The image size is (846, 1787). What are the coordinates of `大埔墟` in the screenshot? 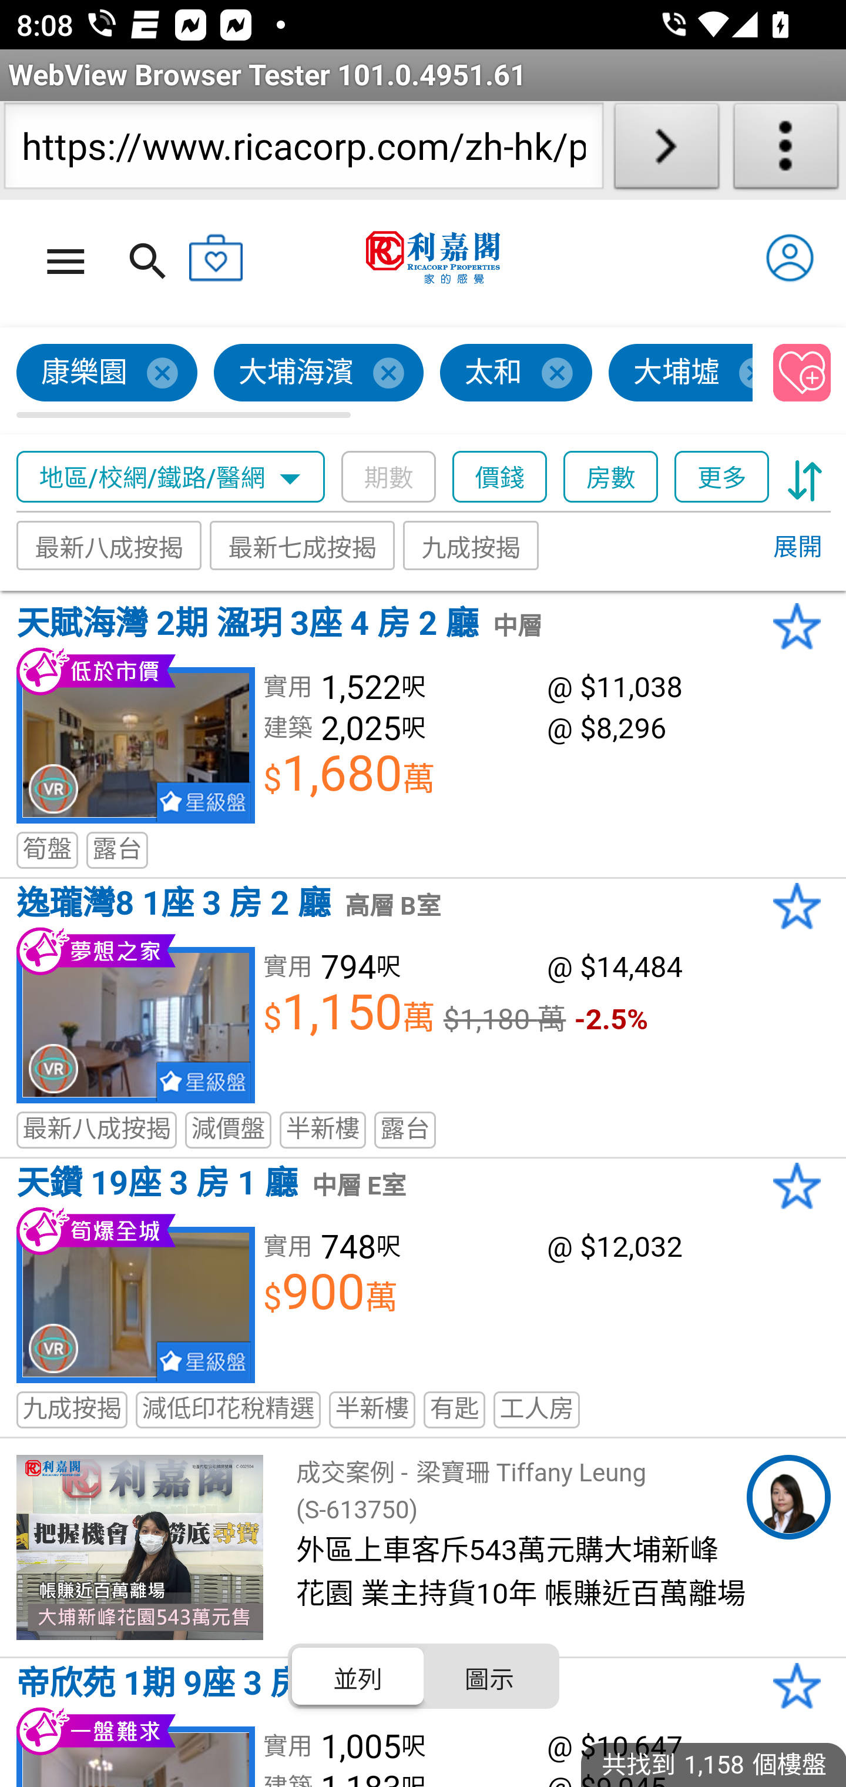 It's located at (681, 373).